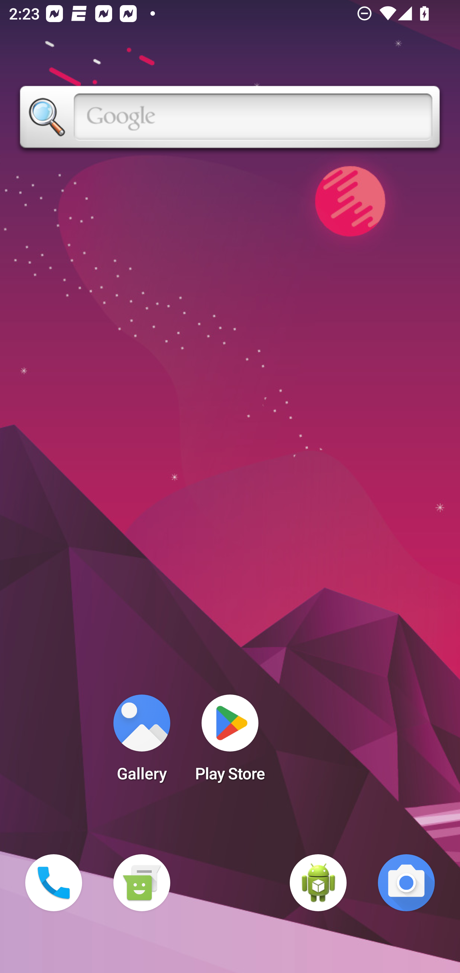 This screenshot has width=460, height=973. What do you see at coordinates (54, 883) in the screenshot?
I see `Phone` at bounding box center [54, 883].